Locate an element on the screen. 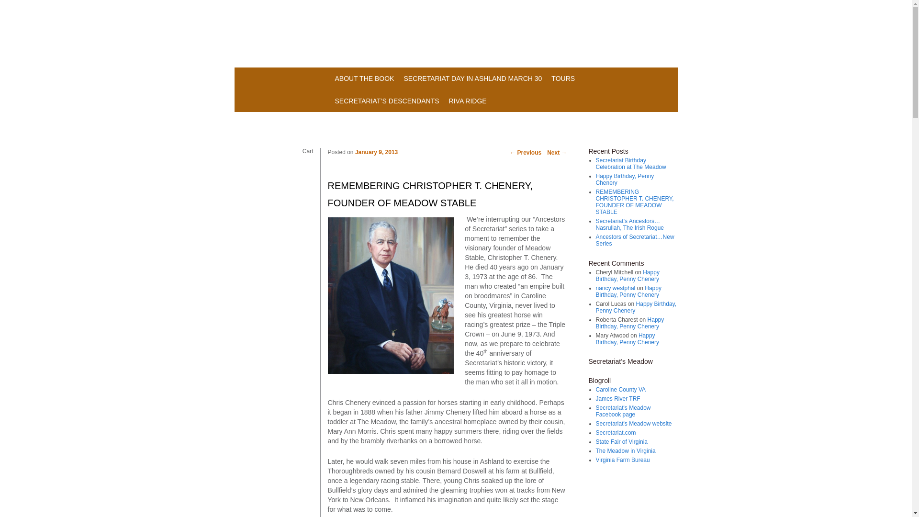 This screenshot has height=517, width=919. SKIP TO SECONDARY CONTENT is located at coordinates (379, 77).